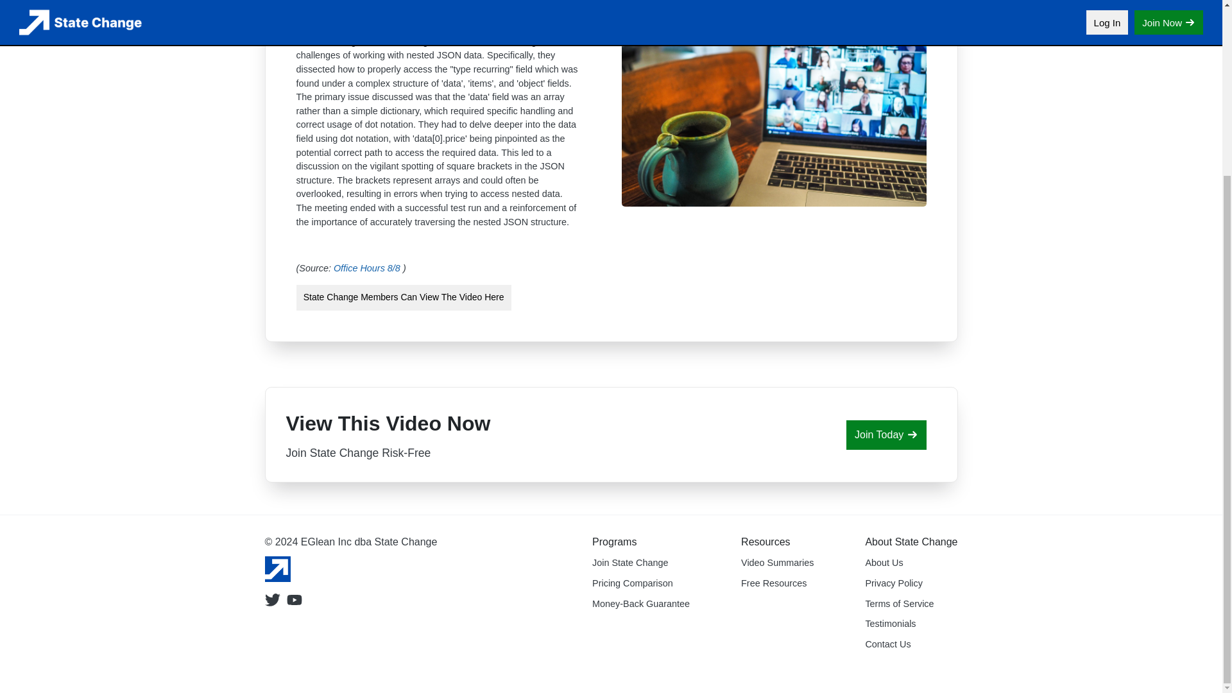  Describe the element at coordinates (633, 583) in the screenshot. I see `Pricing Comparison` at that location.